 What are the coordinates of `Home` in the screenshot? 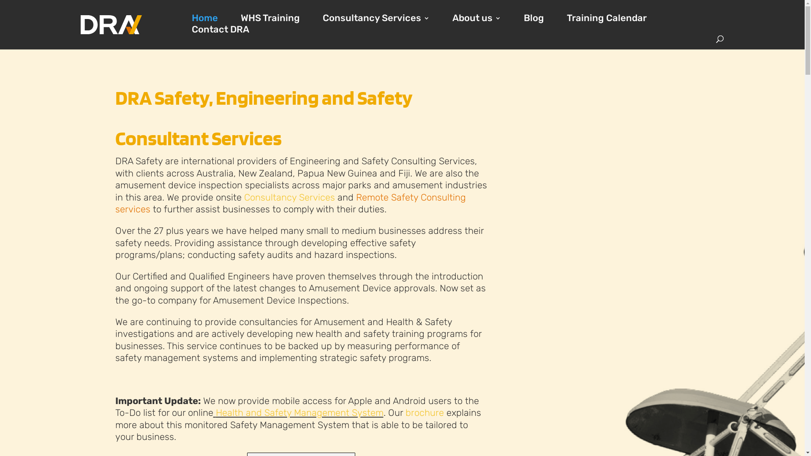 It's located at (205, 19).